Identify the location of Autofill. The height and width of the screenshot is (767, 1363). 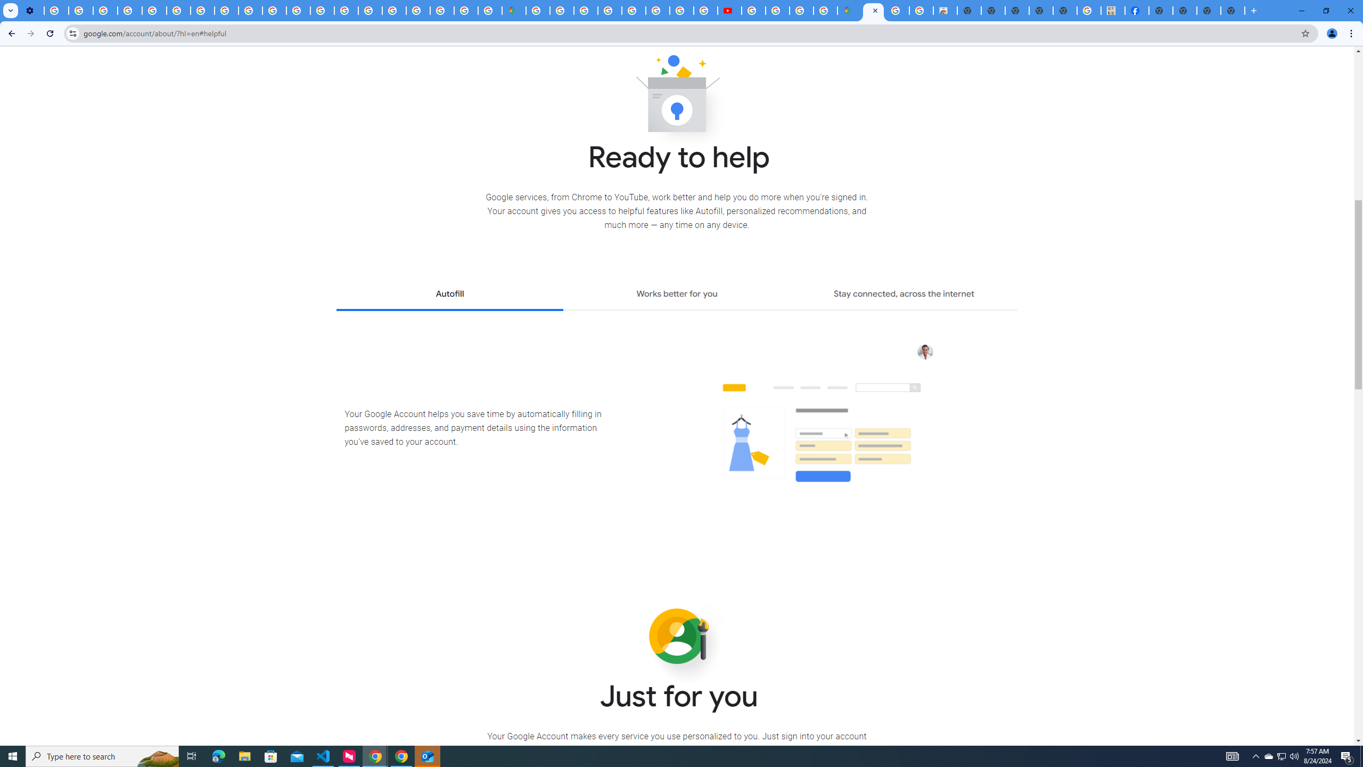
(449, 295).